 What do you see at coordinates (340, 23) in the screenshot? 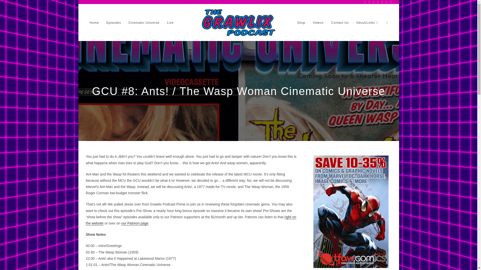
I see `Contact Us` at bounding box center [340, 23].